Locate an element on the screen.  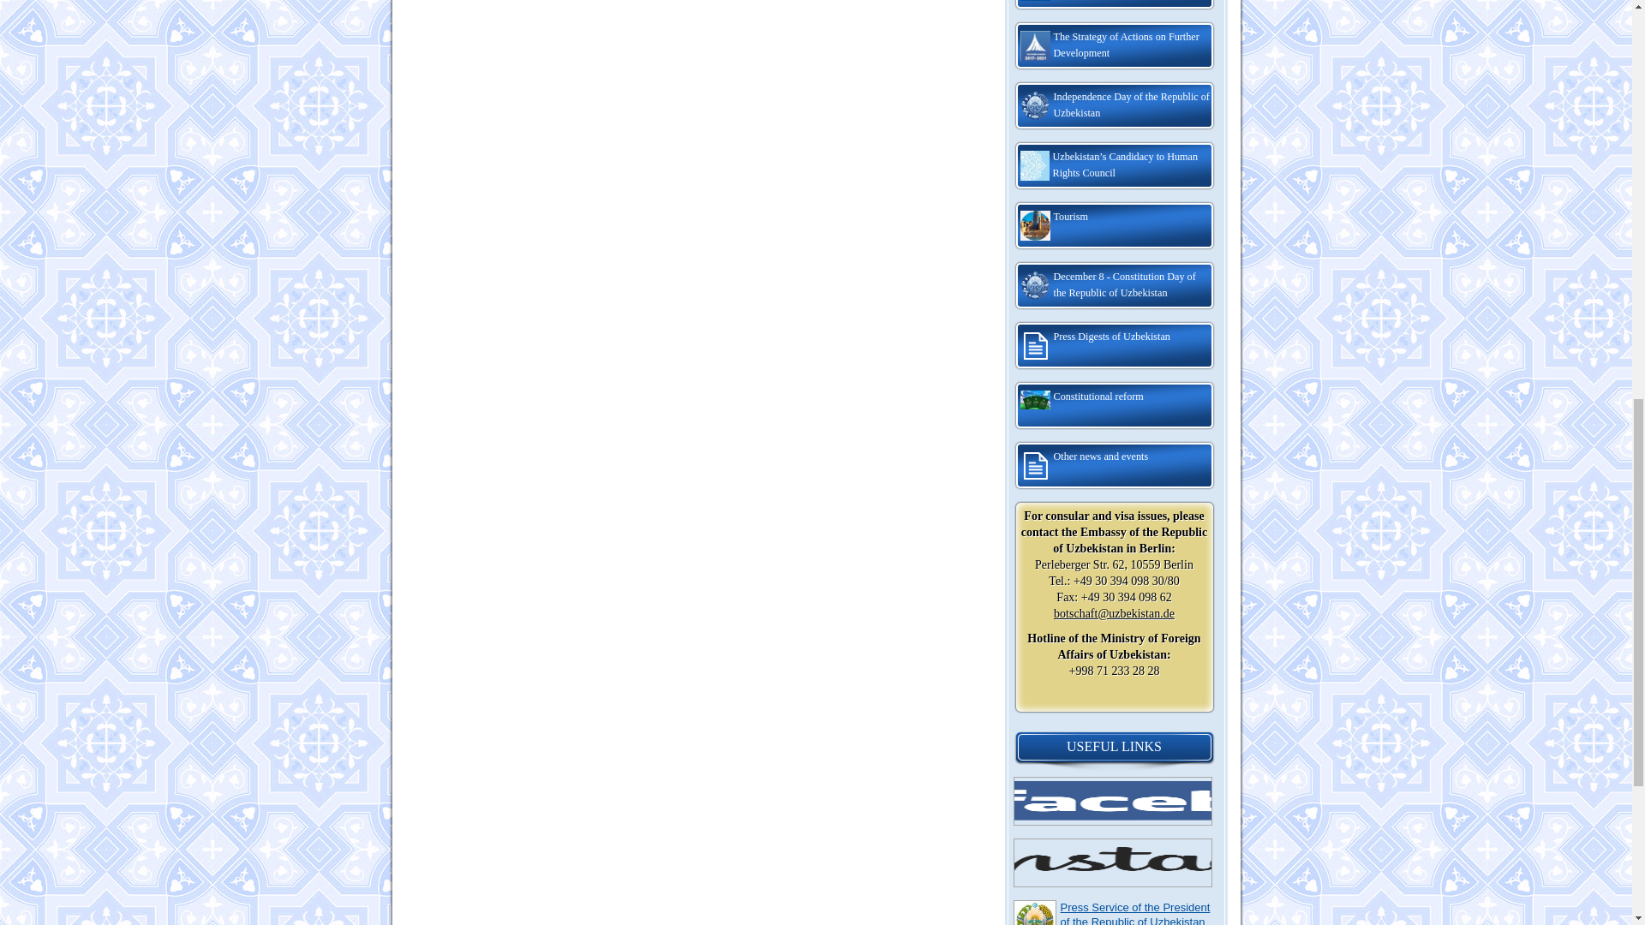
Press Digests of Uzbekistan is located at coordinates (1114, 346).